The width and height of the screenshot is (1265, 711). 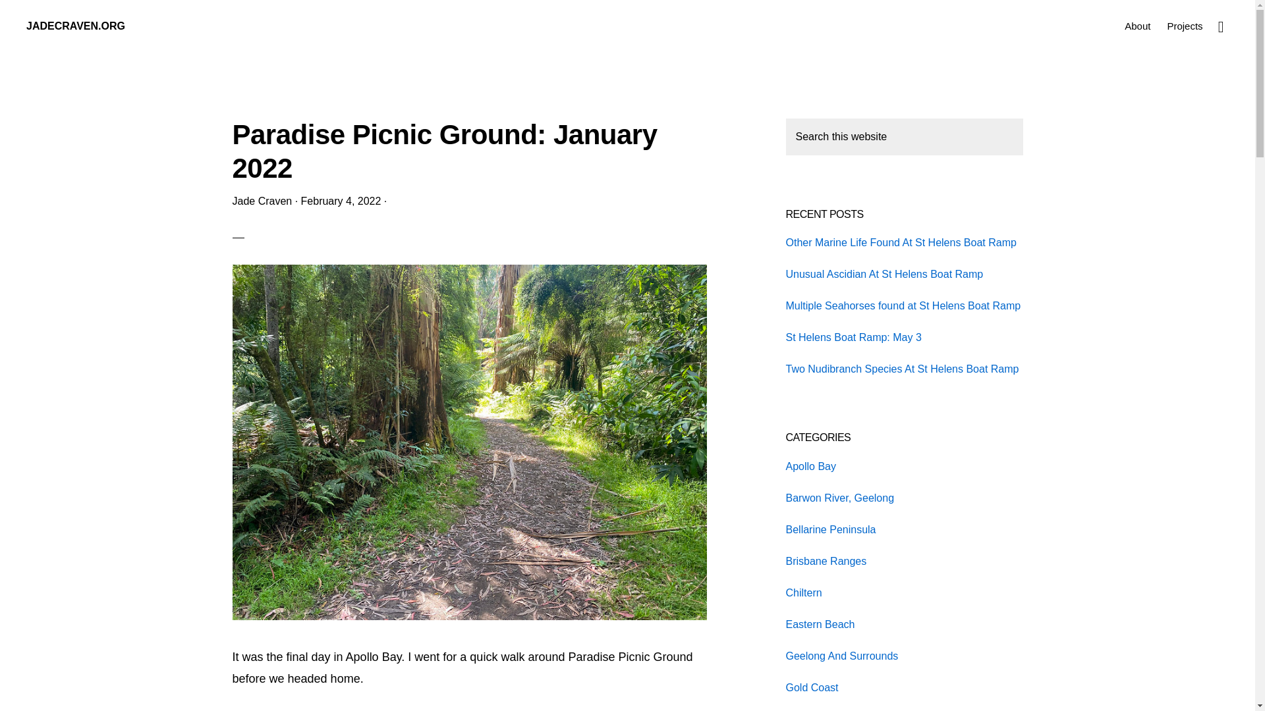 I want to click on Other Marine Life Found At St Helens Boat Ramp, so click(x=900, y=242).